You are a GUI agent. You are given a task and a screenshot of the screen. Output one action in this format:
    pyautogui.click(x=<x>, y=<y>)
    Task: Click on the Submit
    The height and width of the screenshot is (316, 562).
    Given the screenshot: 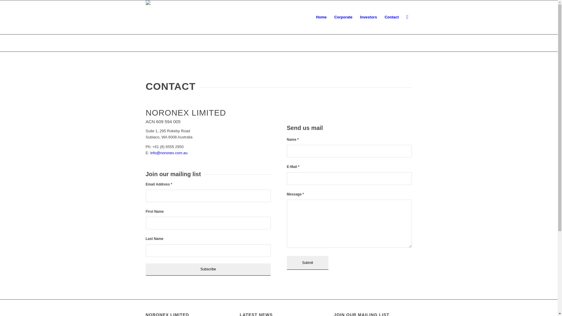 What is the action you would take?
    pyautogui.click(x=307, y=263)
    